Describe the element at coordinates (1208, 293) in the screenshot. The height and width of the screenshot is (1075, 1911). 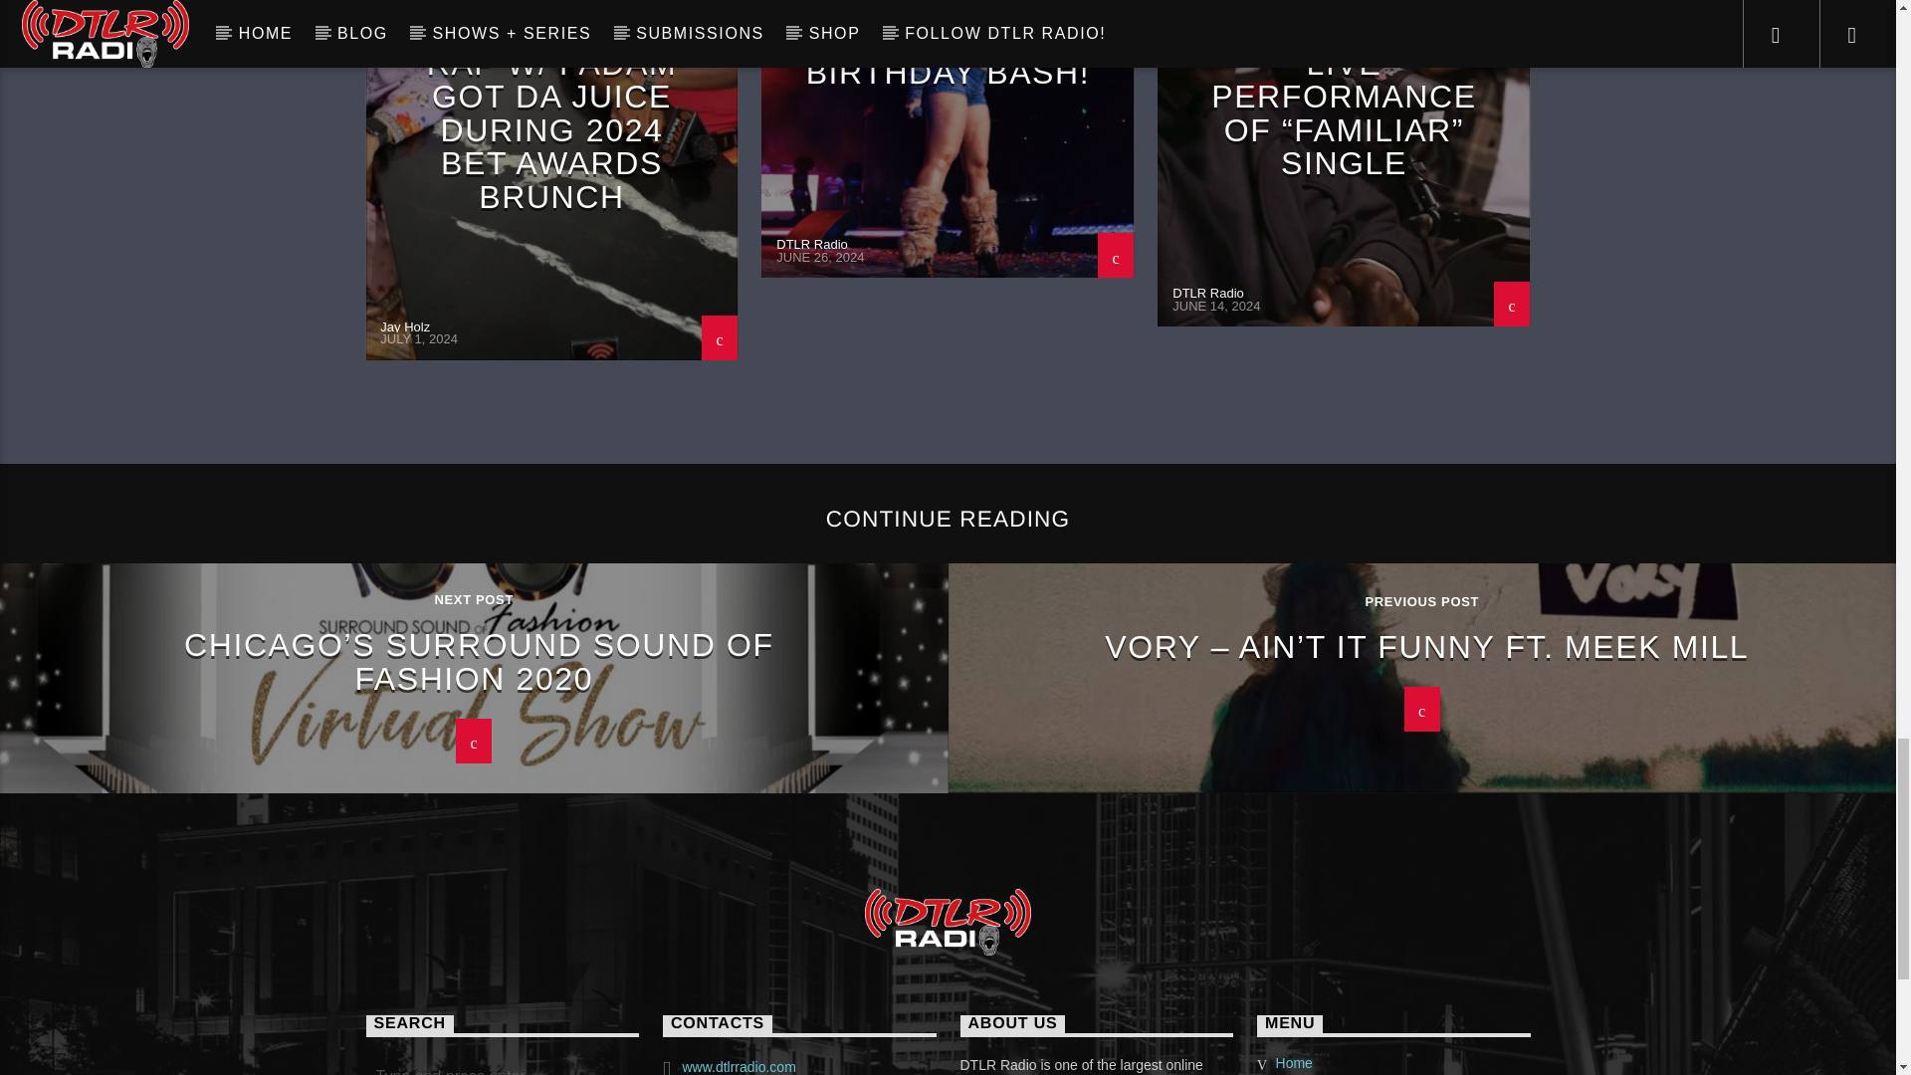
I see `Posts by DTLR Radio` at that location.